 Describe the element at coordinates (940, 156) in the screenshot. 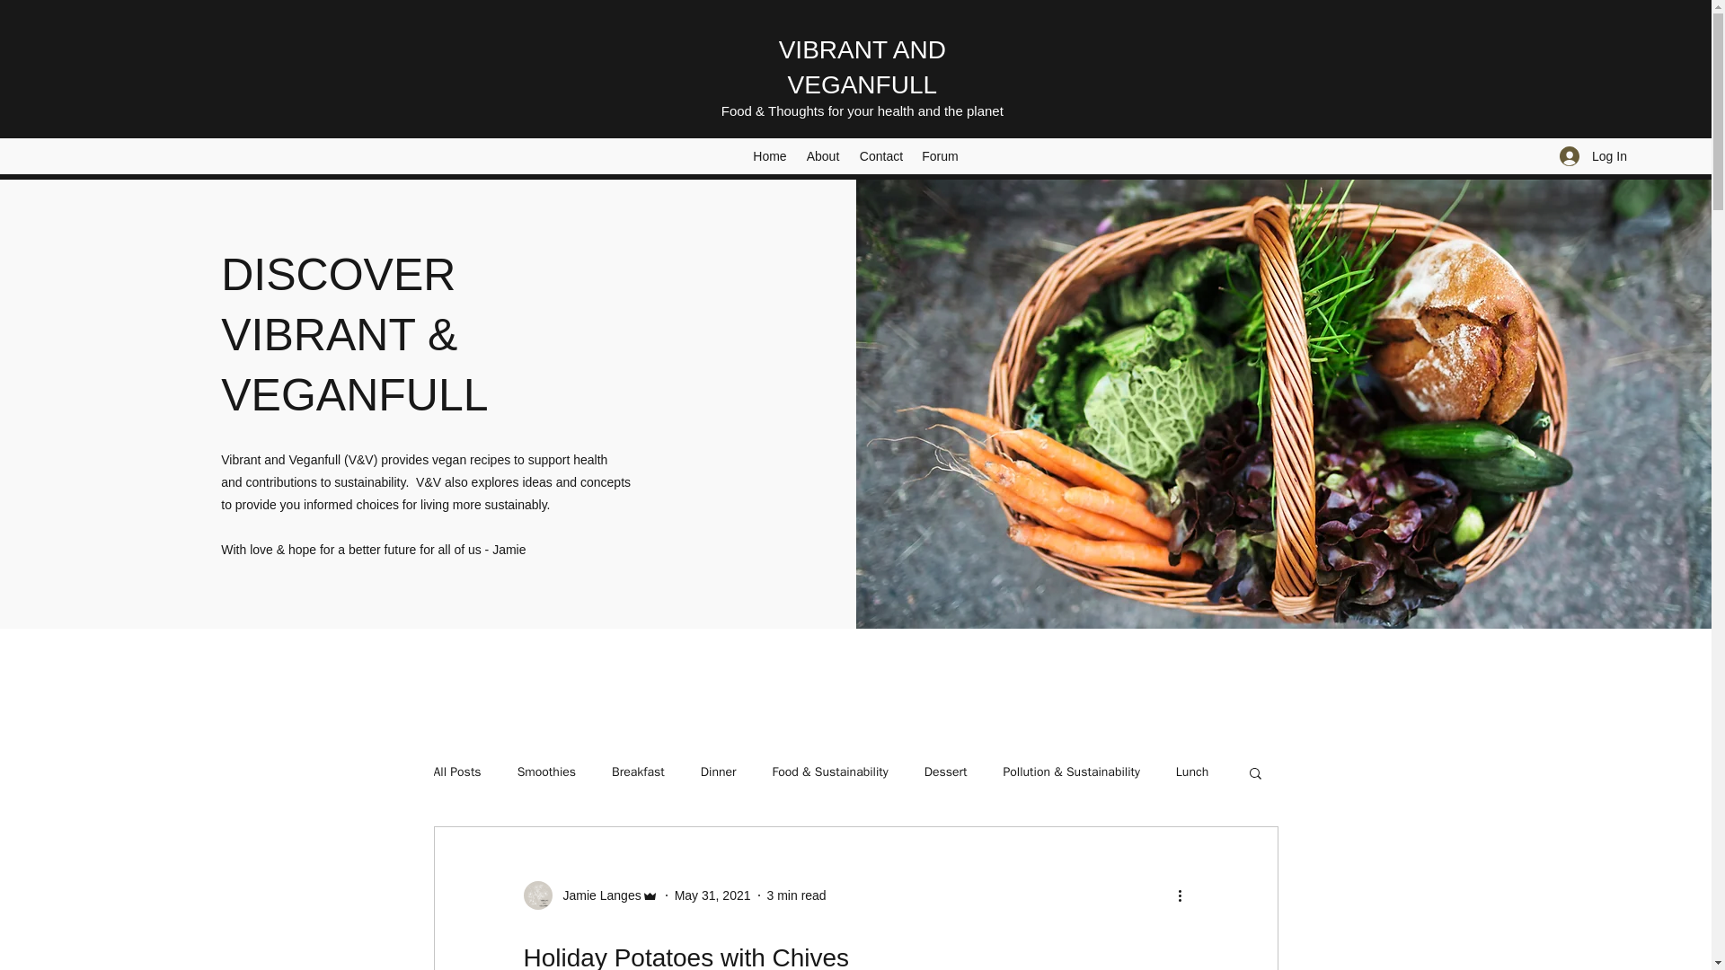

I see `Forum` at that location.